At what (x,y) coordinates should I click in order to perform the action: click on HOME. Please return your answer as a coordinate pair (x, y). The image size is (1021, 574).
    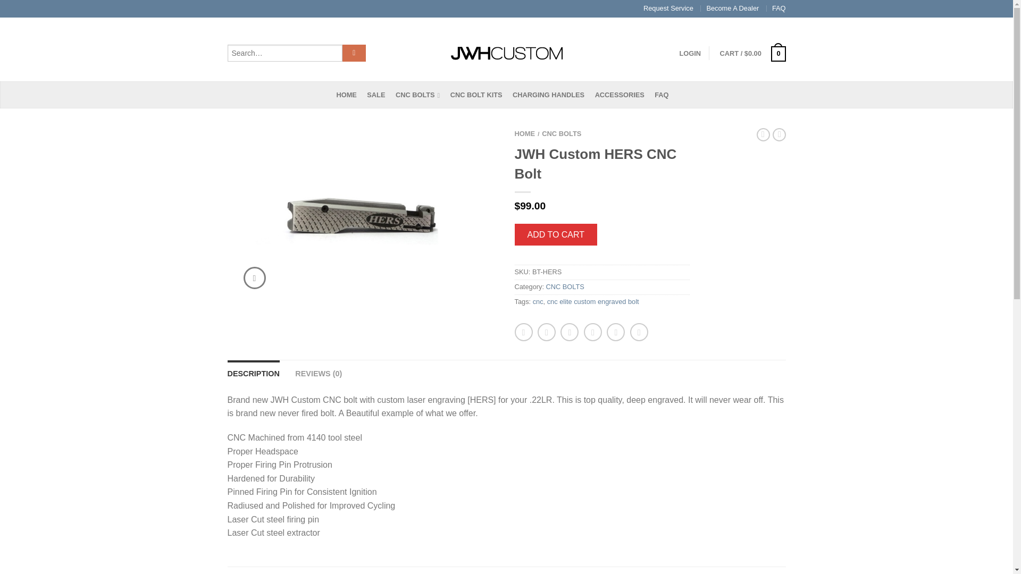
    Looking at the image, I should click on (524, 134).